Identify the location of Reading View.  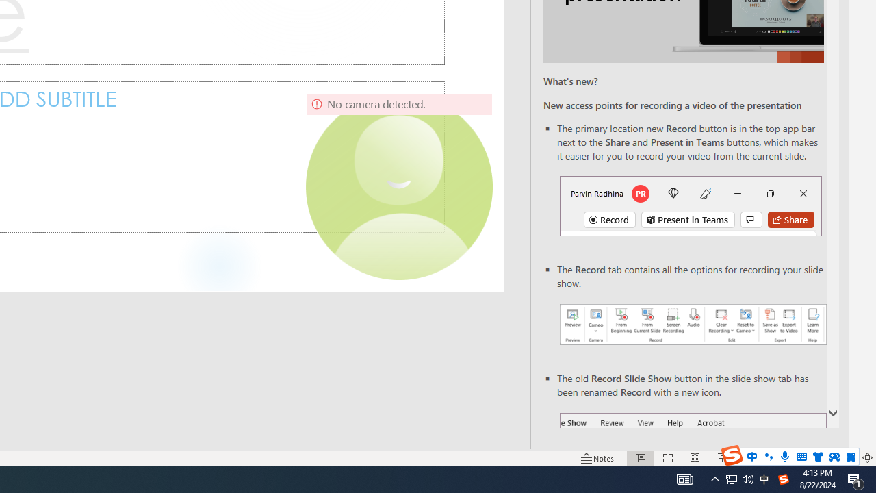
(695, 457).